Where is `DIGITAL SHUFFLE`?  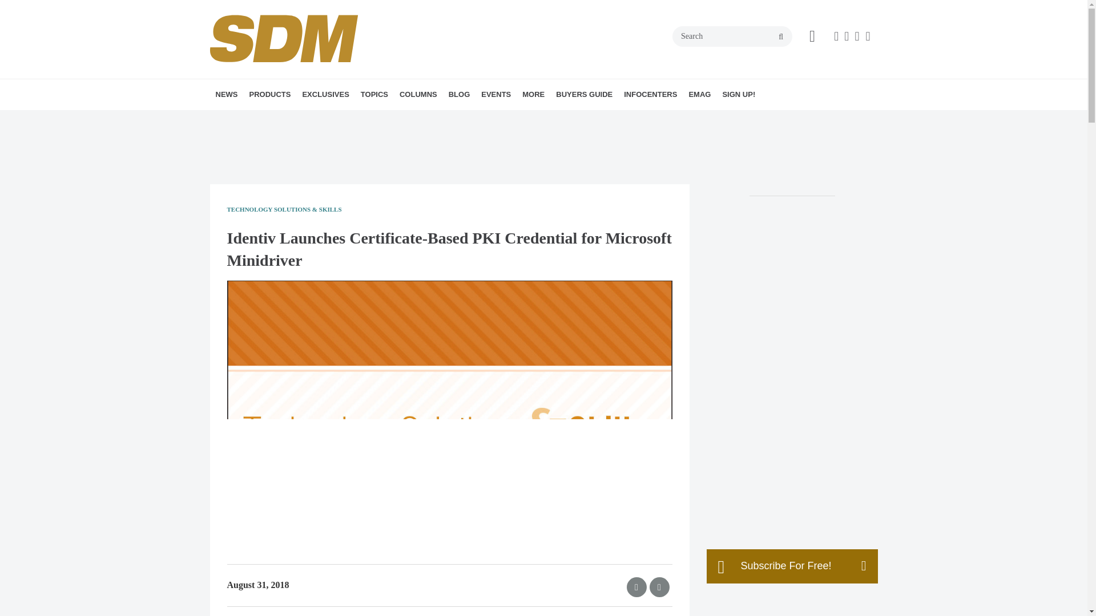 DIGITAL SHUFFLE is located at coordinates (465, 119).